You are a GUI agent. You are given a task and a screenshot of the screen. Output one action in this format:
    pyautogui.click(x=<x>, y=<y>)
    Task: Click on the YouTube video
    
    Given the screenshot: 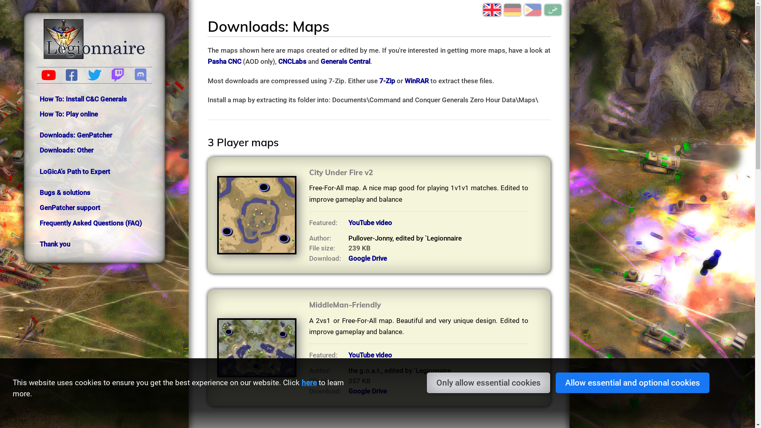 What is the action you would take?
    pyautogui.click(x=370, y=355)
    